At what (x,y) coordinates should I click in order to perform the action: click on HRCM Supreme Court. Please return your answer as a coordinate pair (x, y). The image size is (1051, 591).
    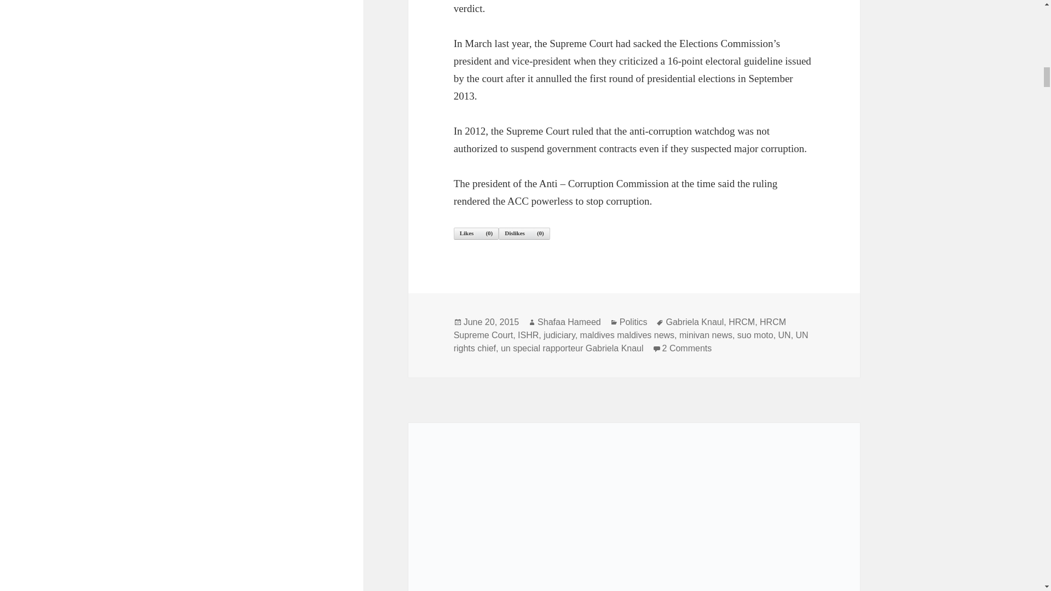
    Looking at the image, I should click on (785, 335).